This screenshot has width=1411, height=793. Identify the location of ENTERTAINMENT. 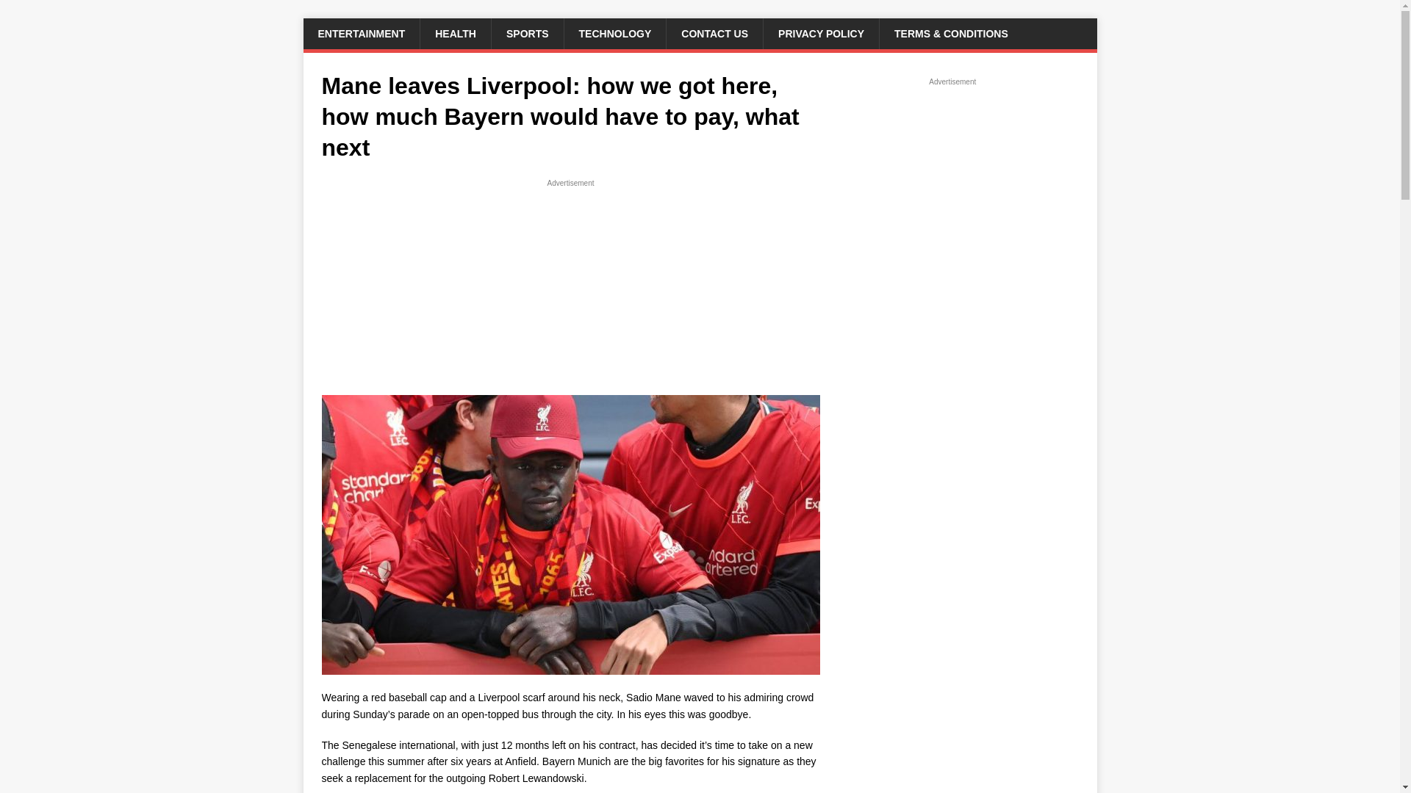
(361, 33).